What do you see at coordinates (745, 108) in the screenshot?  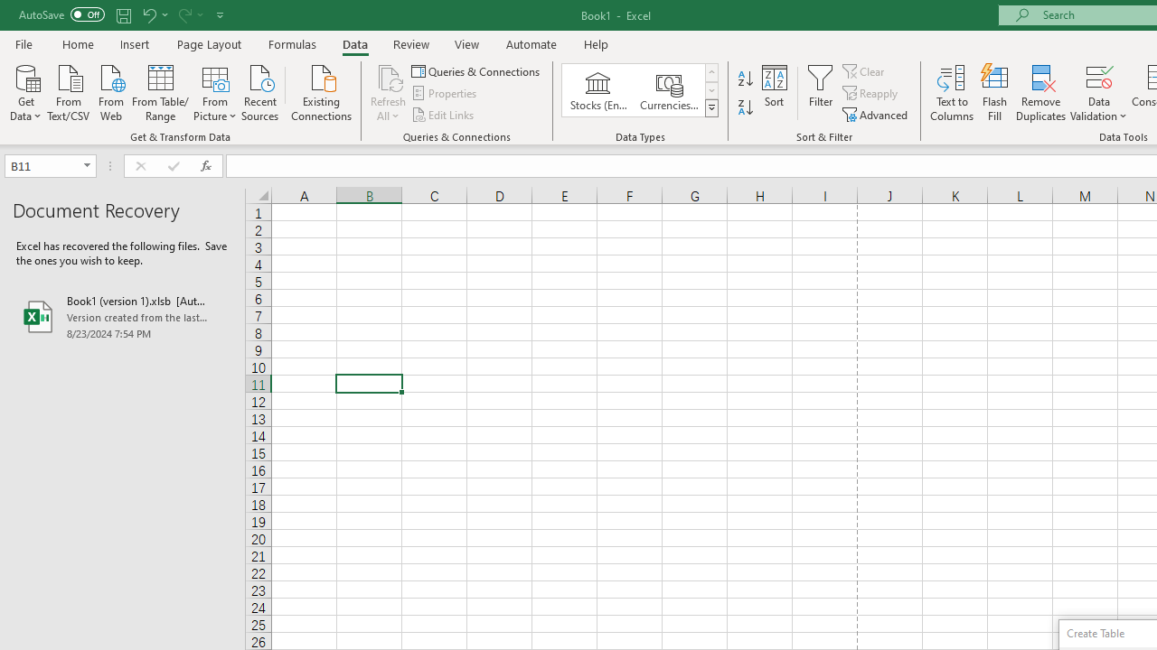 I see `Sort Z to A` at bounding box center [745, 108].